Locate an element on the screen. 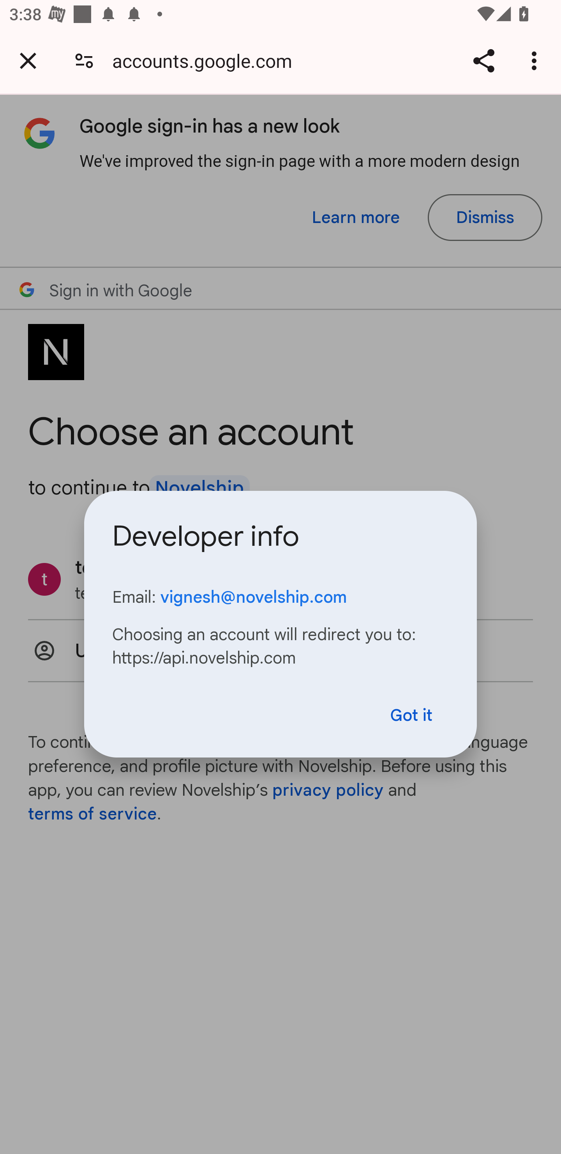 Image resolution: width=561 pixels, height=1154 pixels. Got it is located at coordinates (411, 715).